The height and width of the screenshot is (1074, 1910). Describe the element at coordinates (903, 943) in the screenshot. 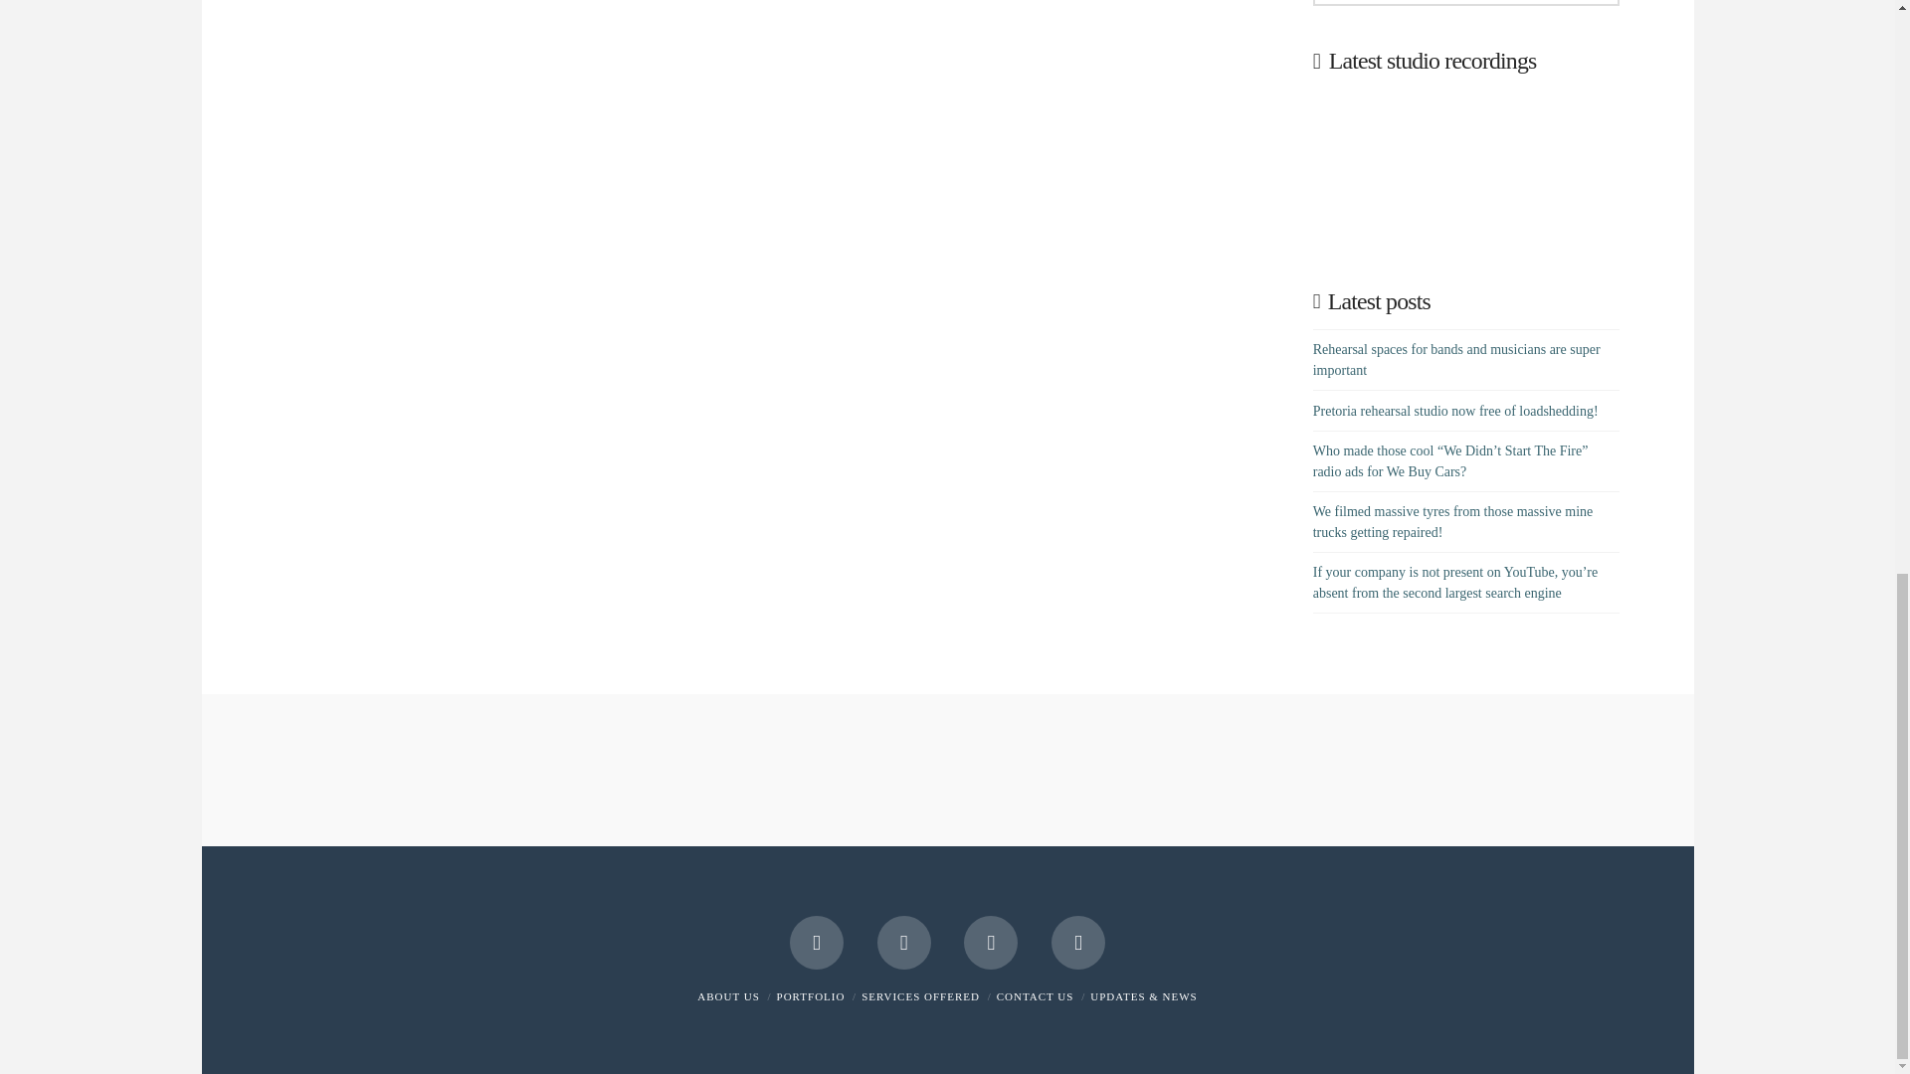

I see `YouTube` at that location.